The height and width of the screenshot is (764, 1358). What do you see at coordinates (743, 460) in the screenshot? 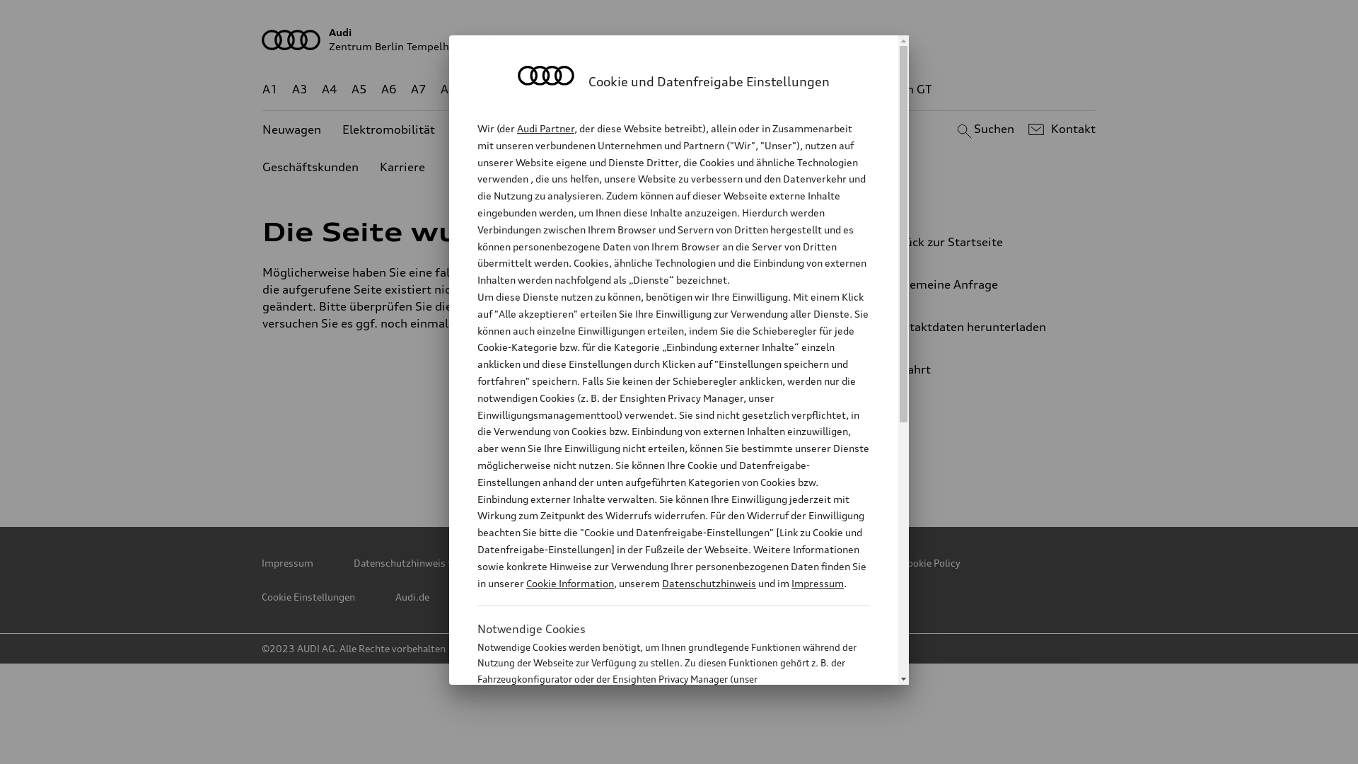
I see `Instagram` at bounding box center [743, 460].